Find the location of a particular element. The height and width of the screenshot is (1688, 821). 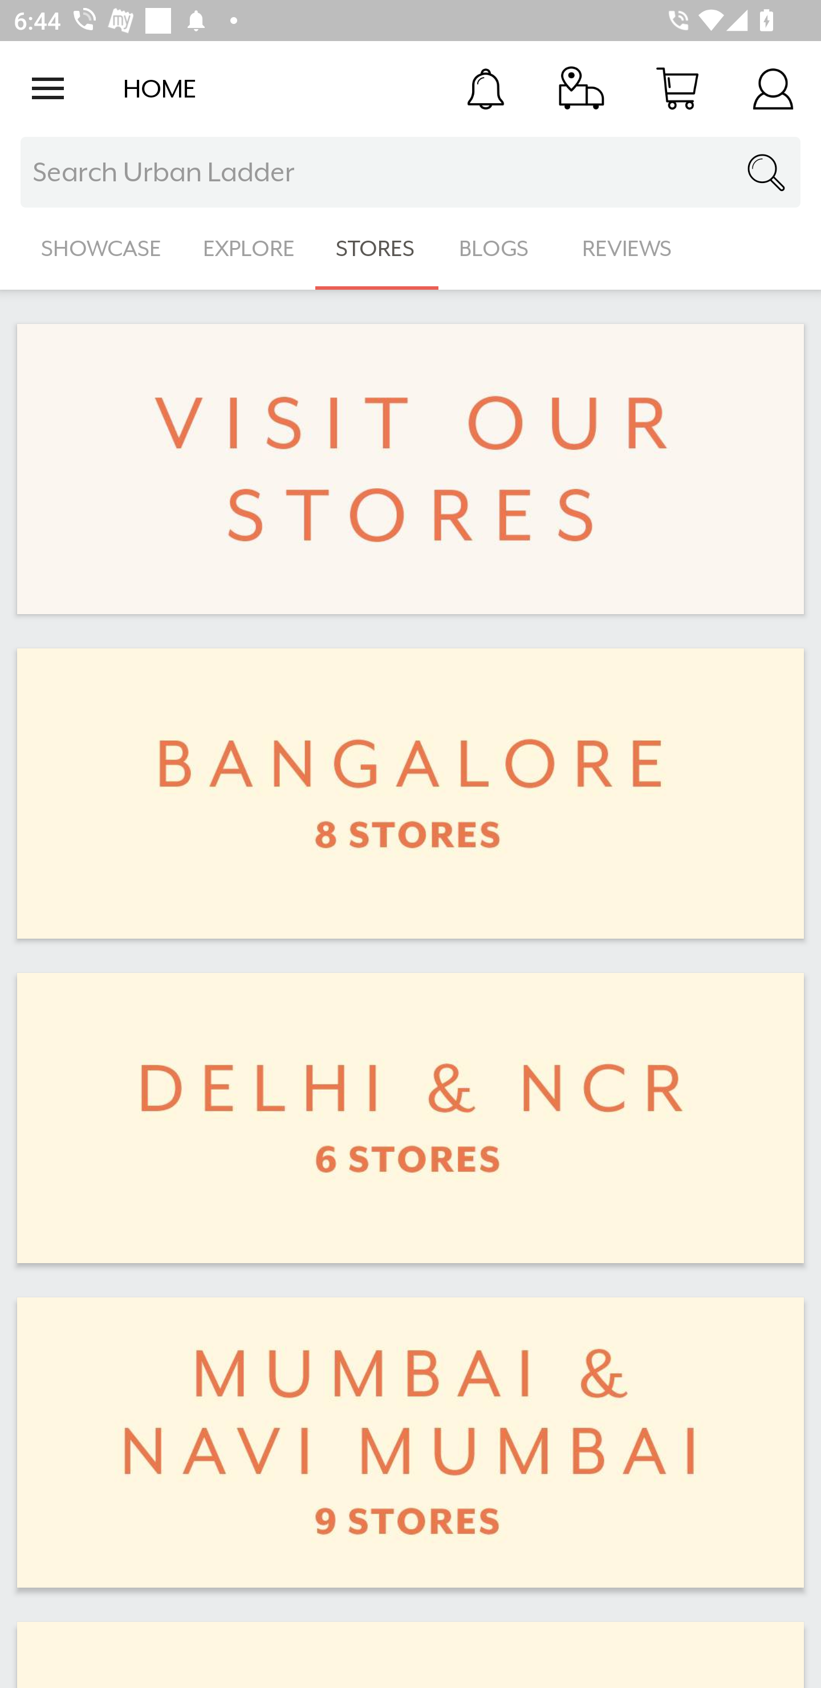

Account Details is located at coordinates (773, 88).